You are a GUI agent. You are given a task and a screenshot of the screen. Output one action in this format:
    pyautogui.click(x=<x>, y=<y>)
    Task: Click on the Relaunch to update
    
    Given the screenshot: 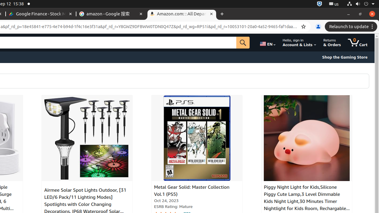 What is the action you would take?
    pyautogui.click(x=352, y=27)
    